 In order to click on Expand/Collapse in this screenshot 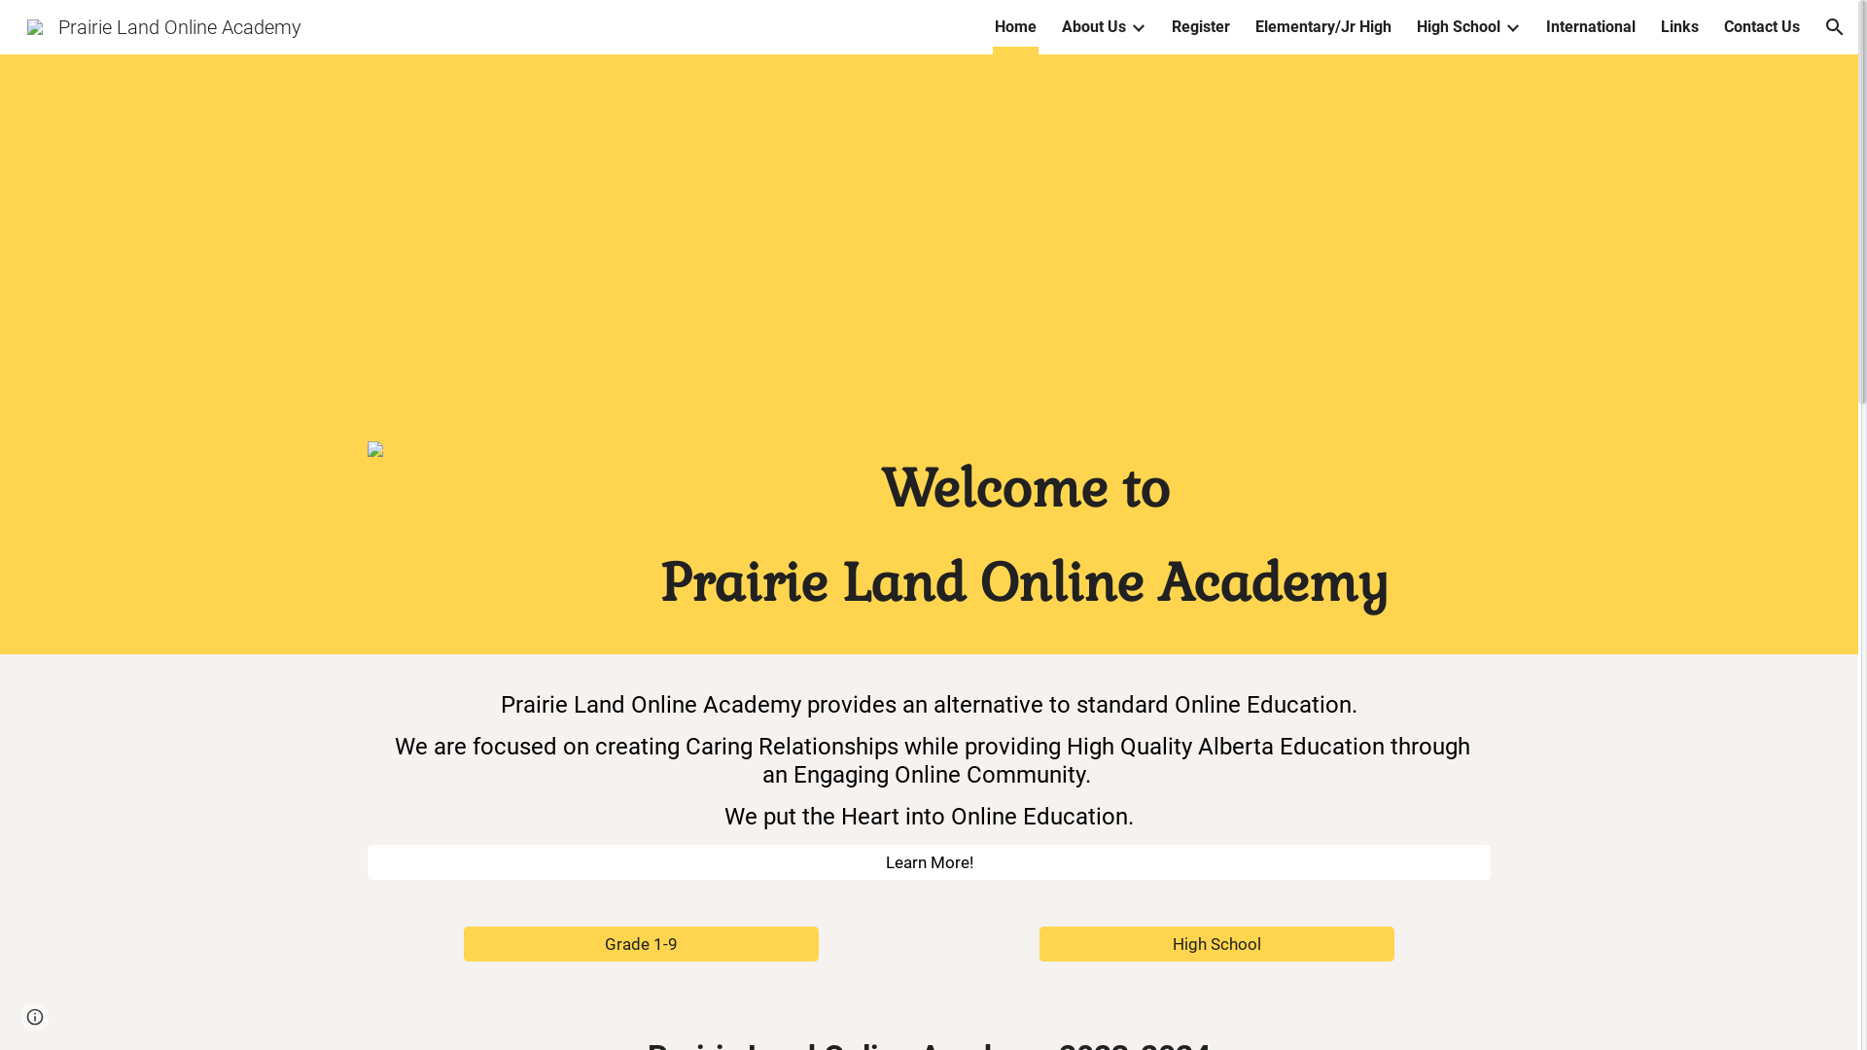, I will do `click(1138, 27)`.